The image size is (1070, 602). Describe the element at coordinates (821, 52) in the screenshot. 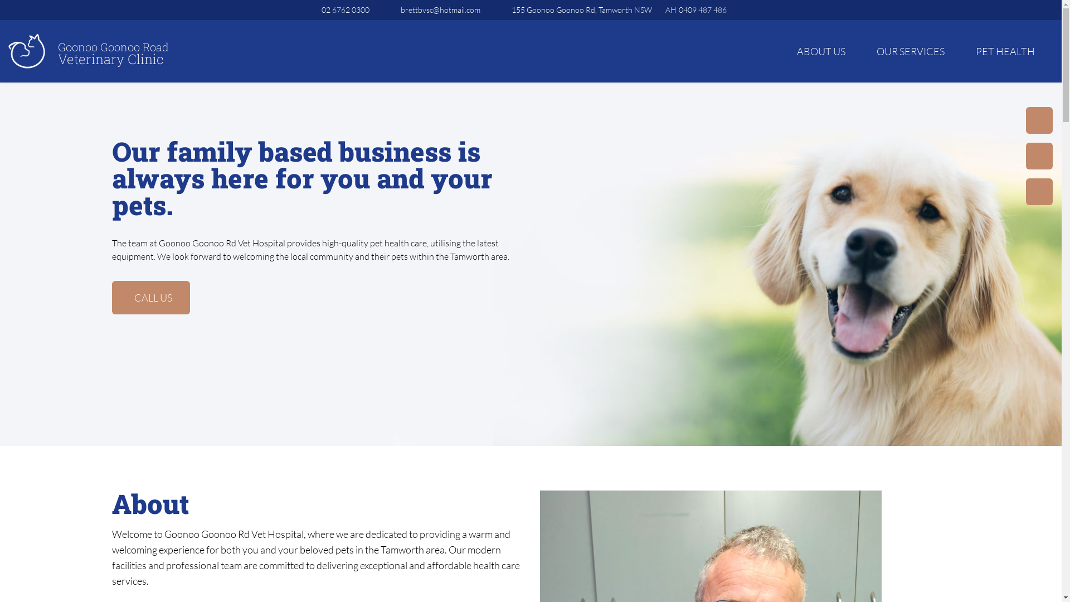

I see `ABOUT US` at that location.